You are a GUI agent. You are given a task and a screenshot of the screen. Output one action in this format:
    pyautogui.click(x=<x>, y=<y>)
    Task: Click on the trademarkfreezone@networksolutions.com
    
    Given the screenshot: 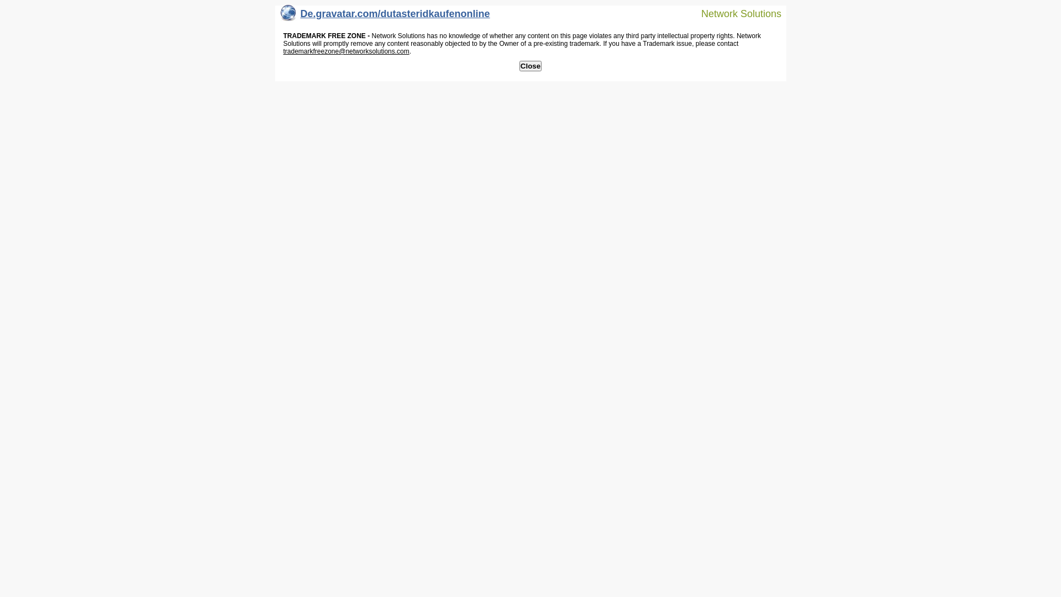 What is the action you would take?
    pyautogui.click(x=346, y=51)
    